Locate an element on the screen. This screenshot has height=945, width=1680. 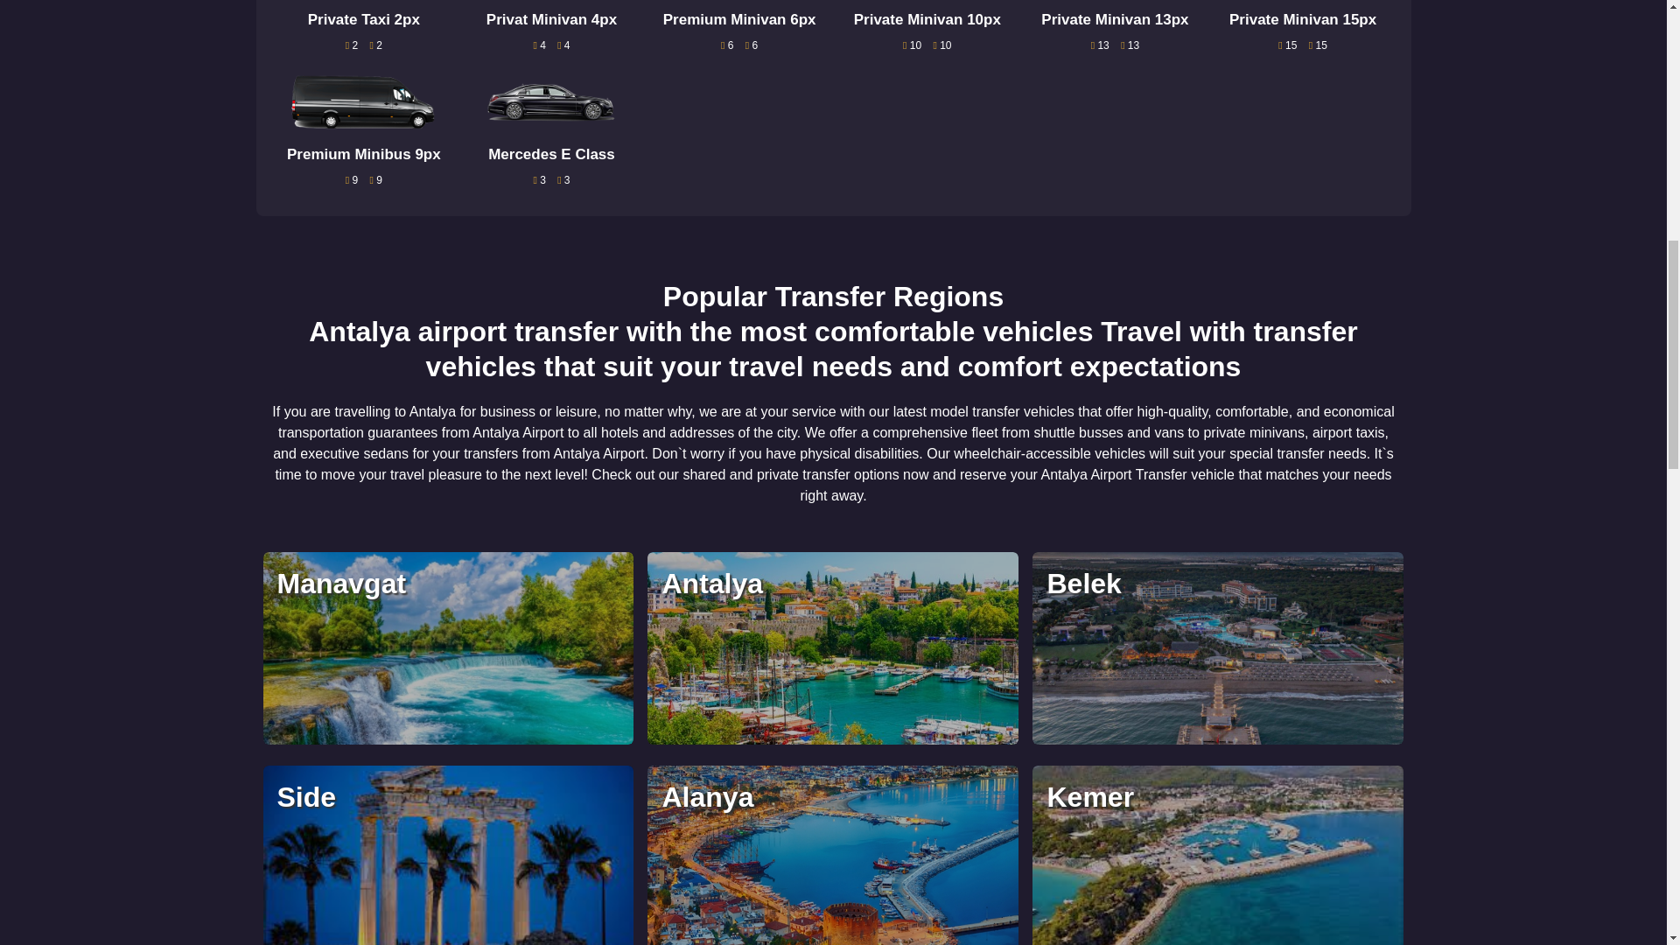
Belek is located at coordinates (1218, 647).